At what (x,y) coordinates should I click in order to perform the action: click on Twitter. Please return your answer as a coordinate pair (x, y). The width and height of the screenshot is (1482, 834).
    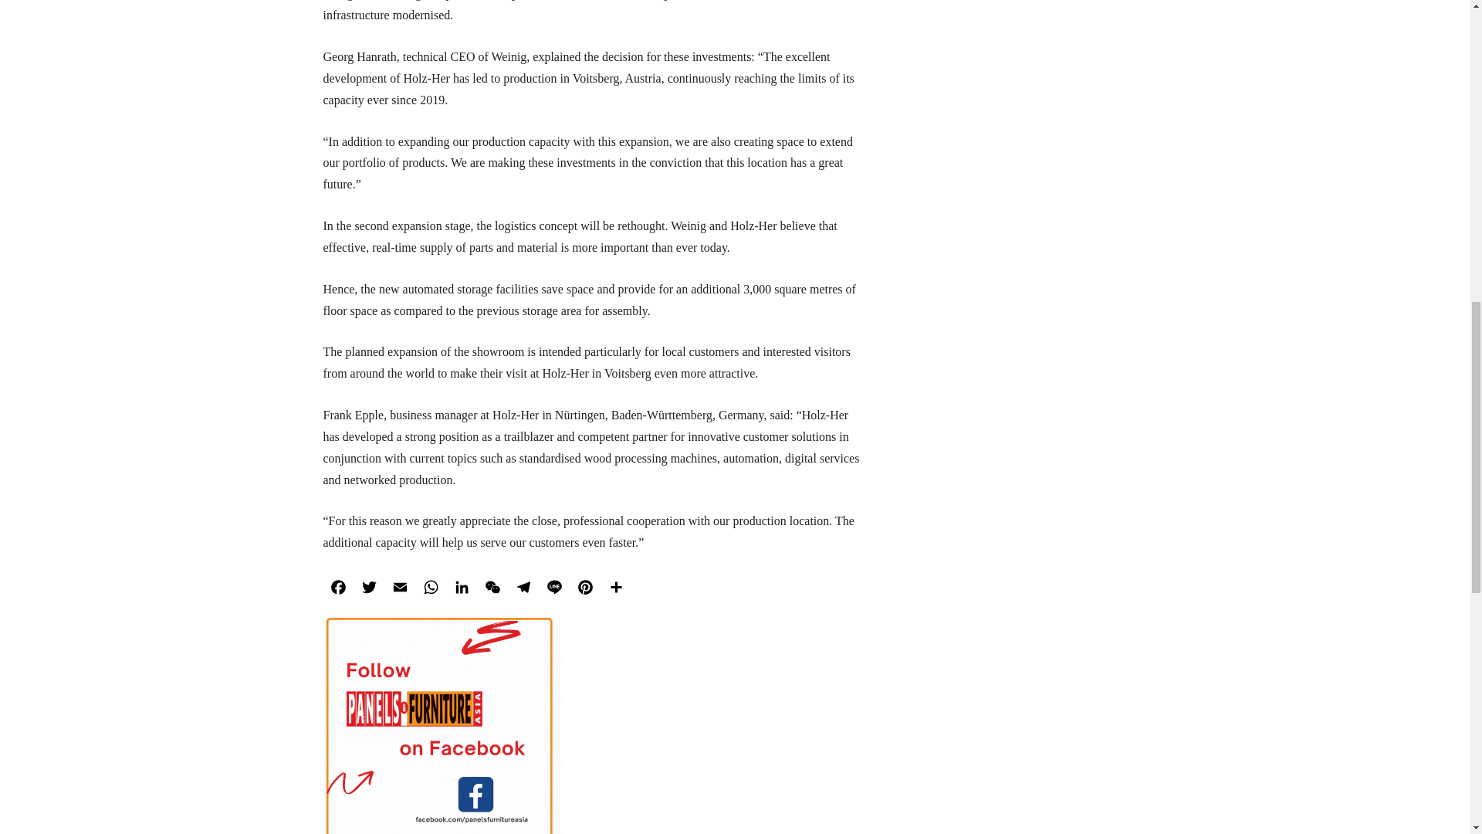
    Looking at the image, I should click on (369, 588).